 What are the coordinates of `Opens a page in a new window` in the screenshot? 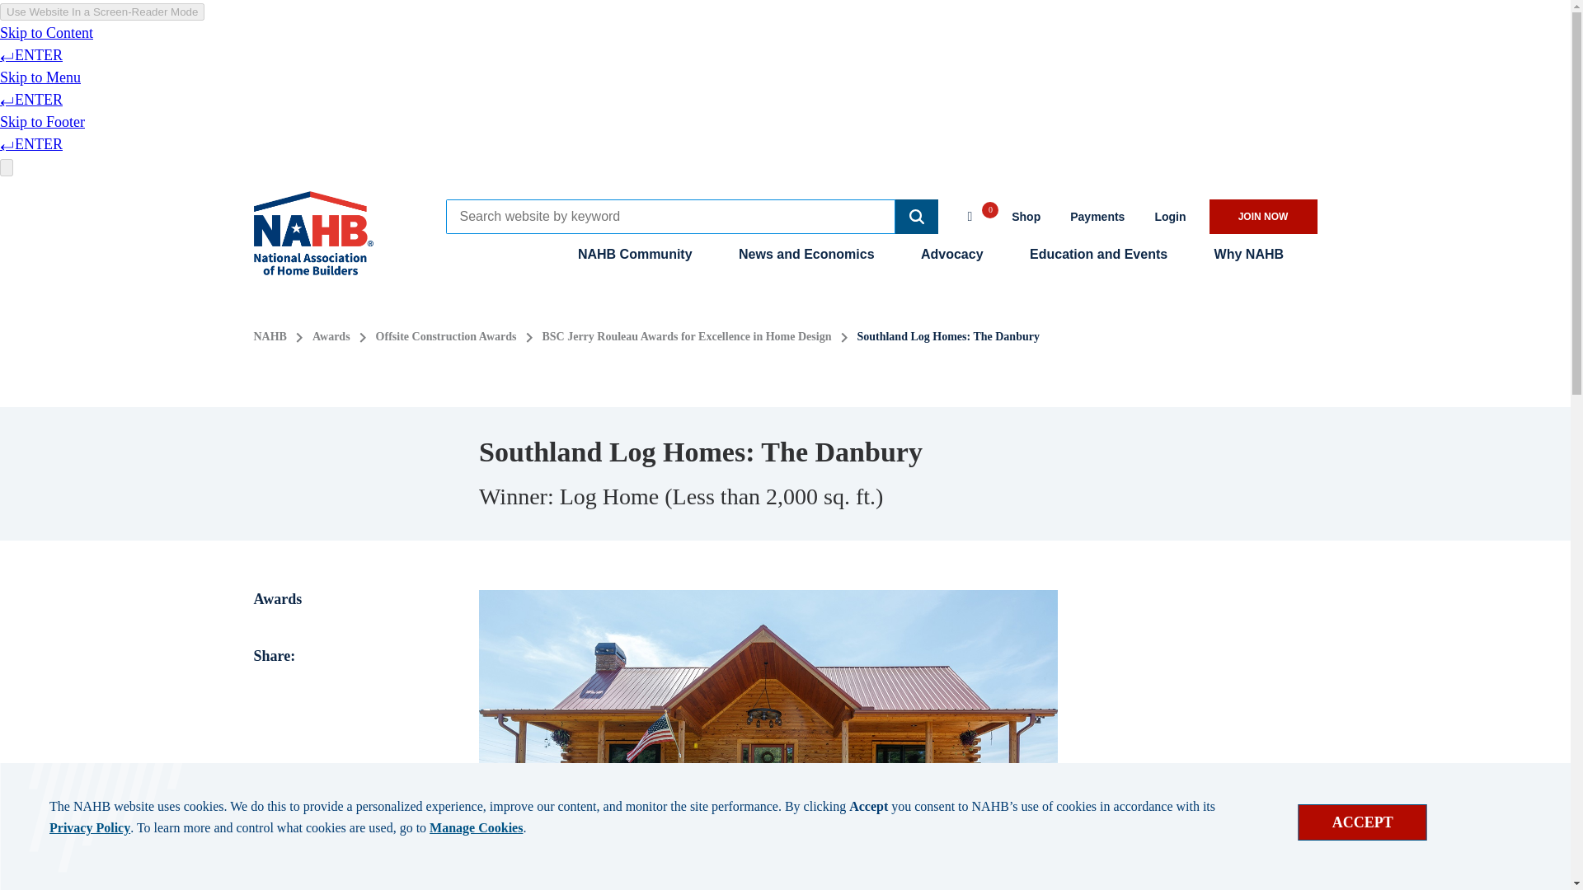 It's located at (1026, 216).